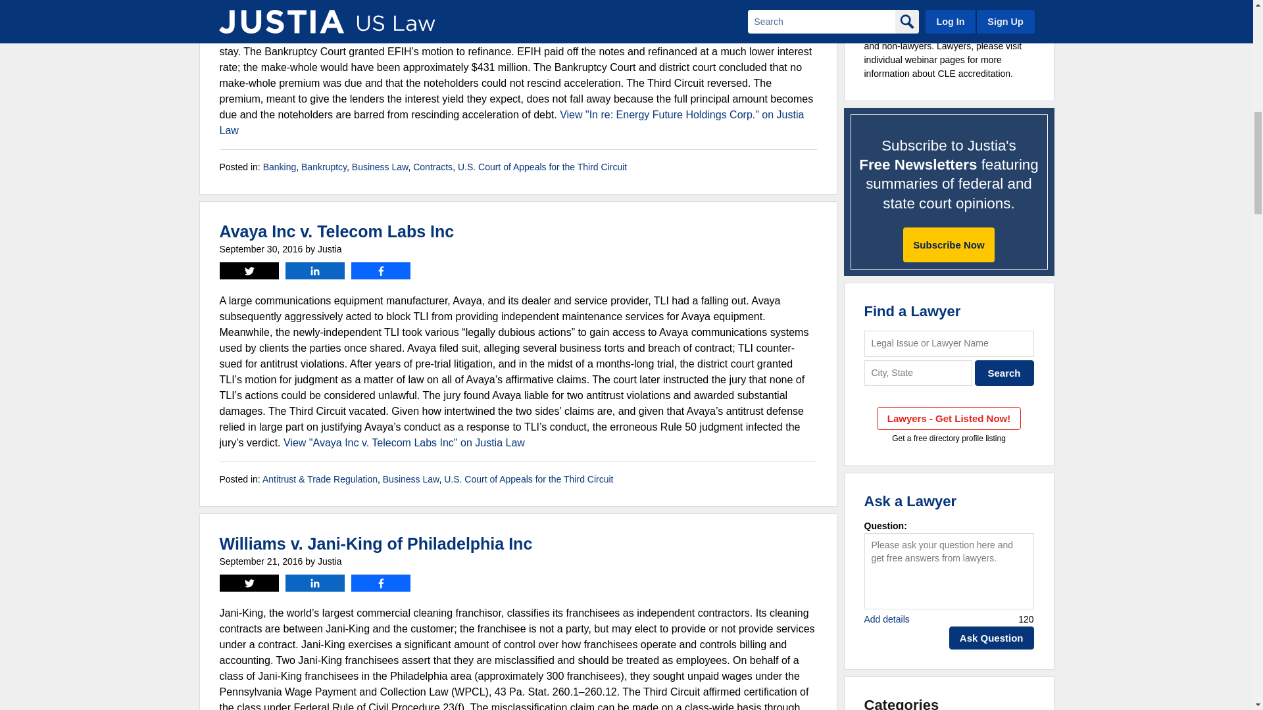 The width and height of the screenshot is (1263, 710). What do you see at coordinates (337, 231) in the screenshot?
I see `Permalink to Avaya Inc v. Telecom Labs Inc` at bounding box center [337, 231].